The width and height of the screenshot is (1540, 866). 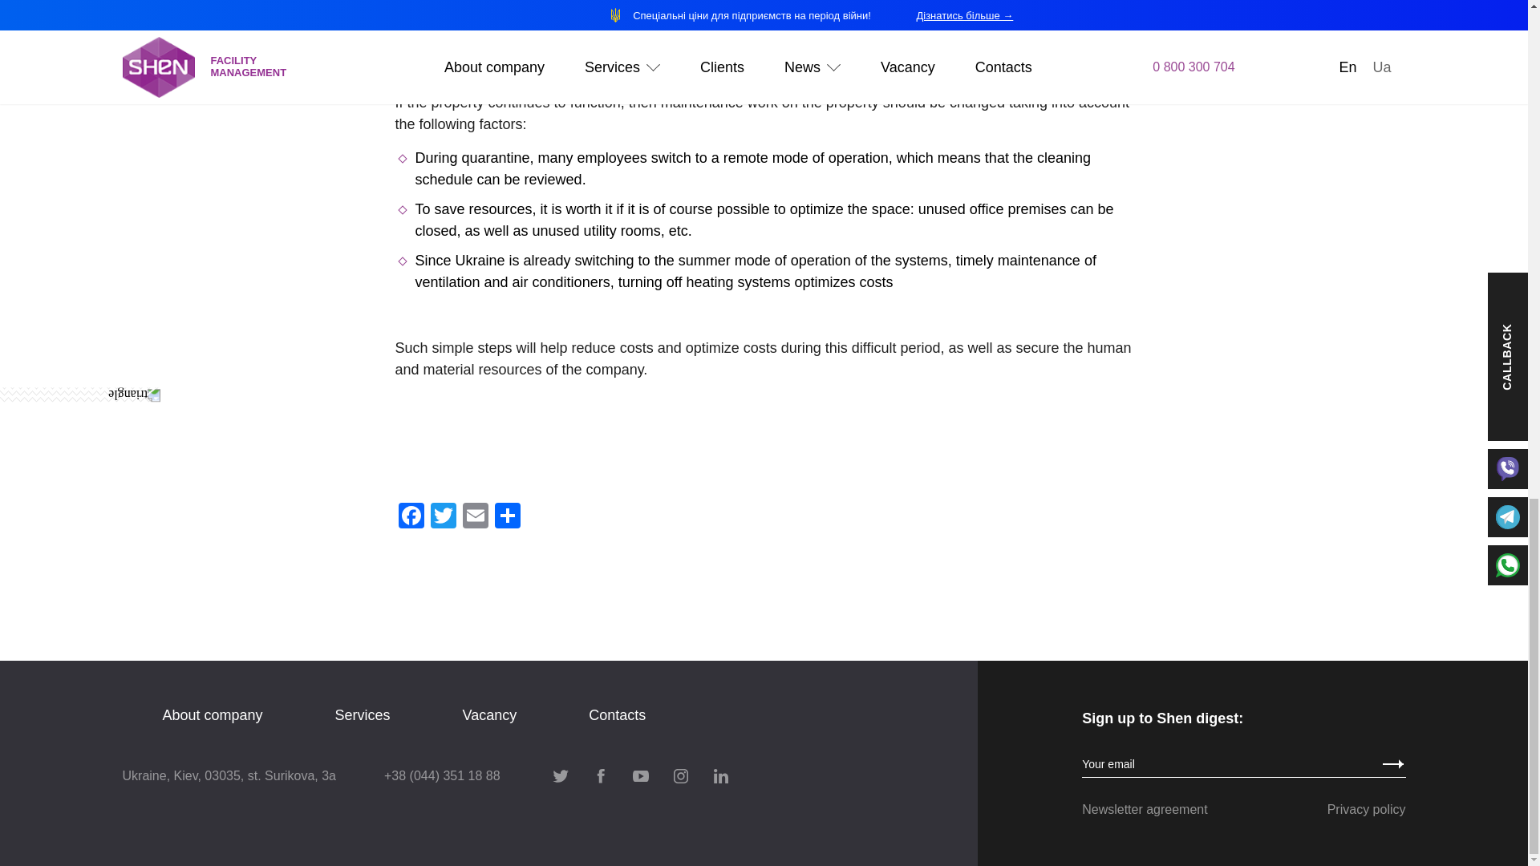 I want to click on Email, so click(x=475, y=518).